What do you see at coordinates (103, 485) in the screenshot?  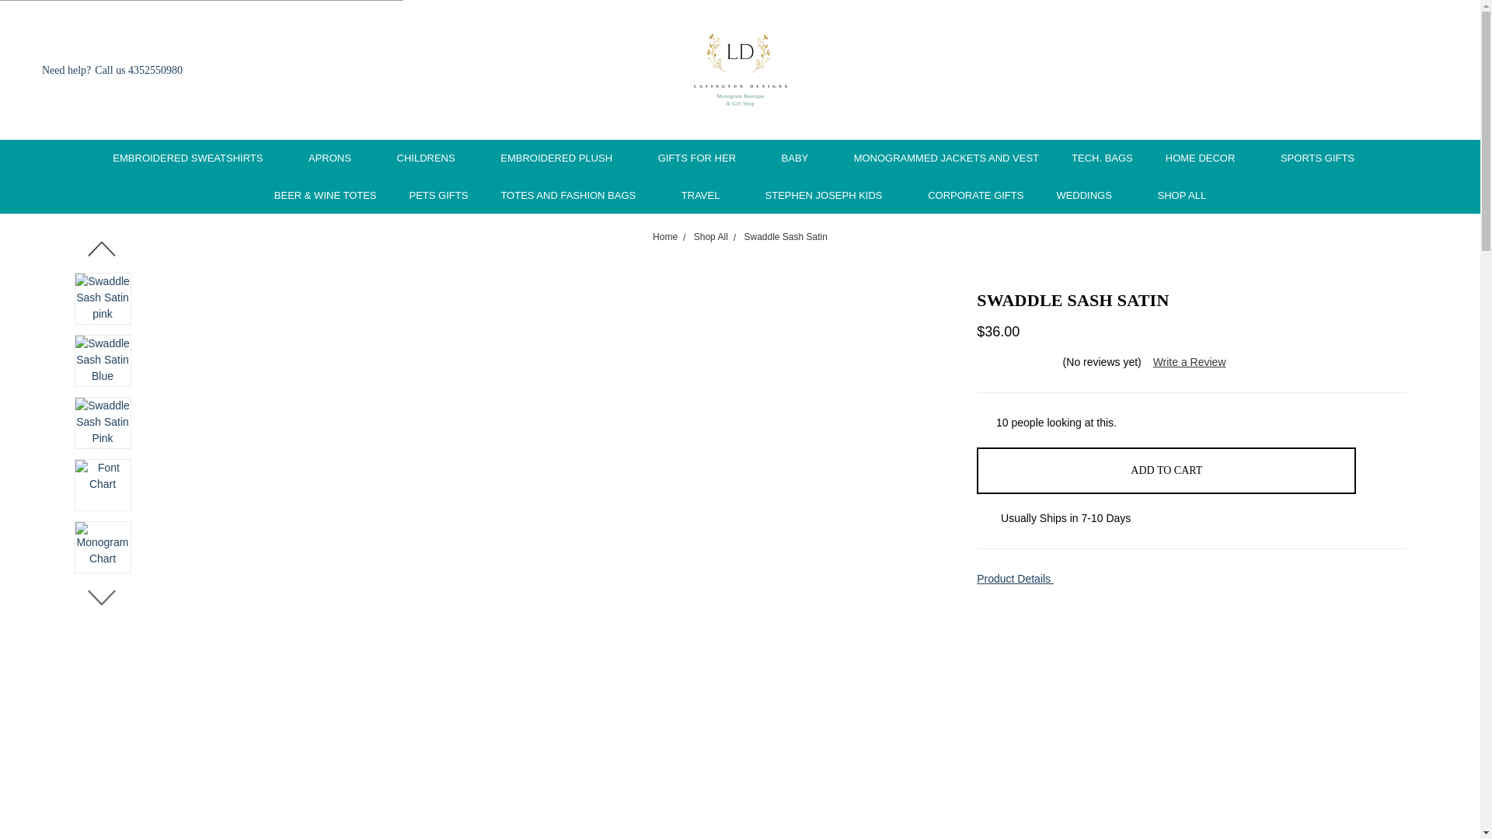 I see `Font Chart` at bounding box center [103, 485].